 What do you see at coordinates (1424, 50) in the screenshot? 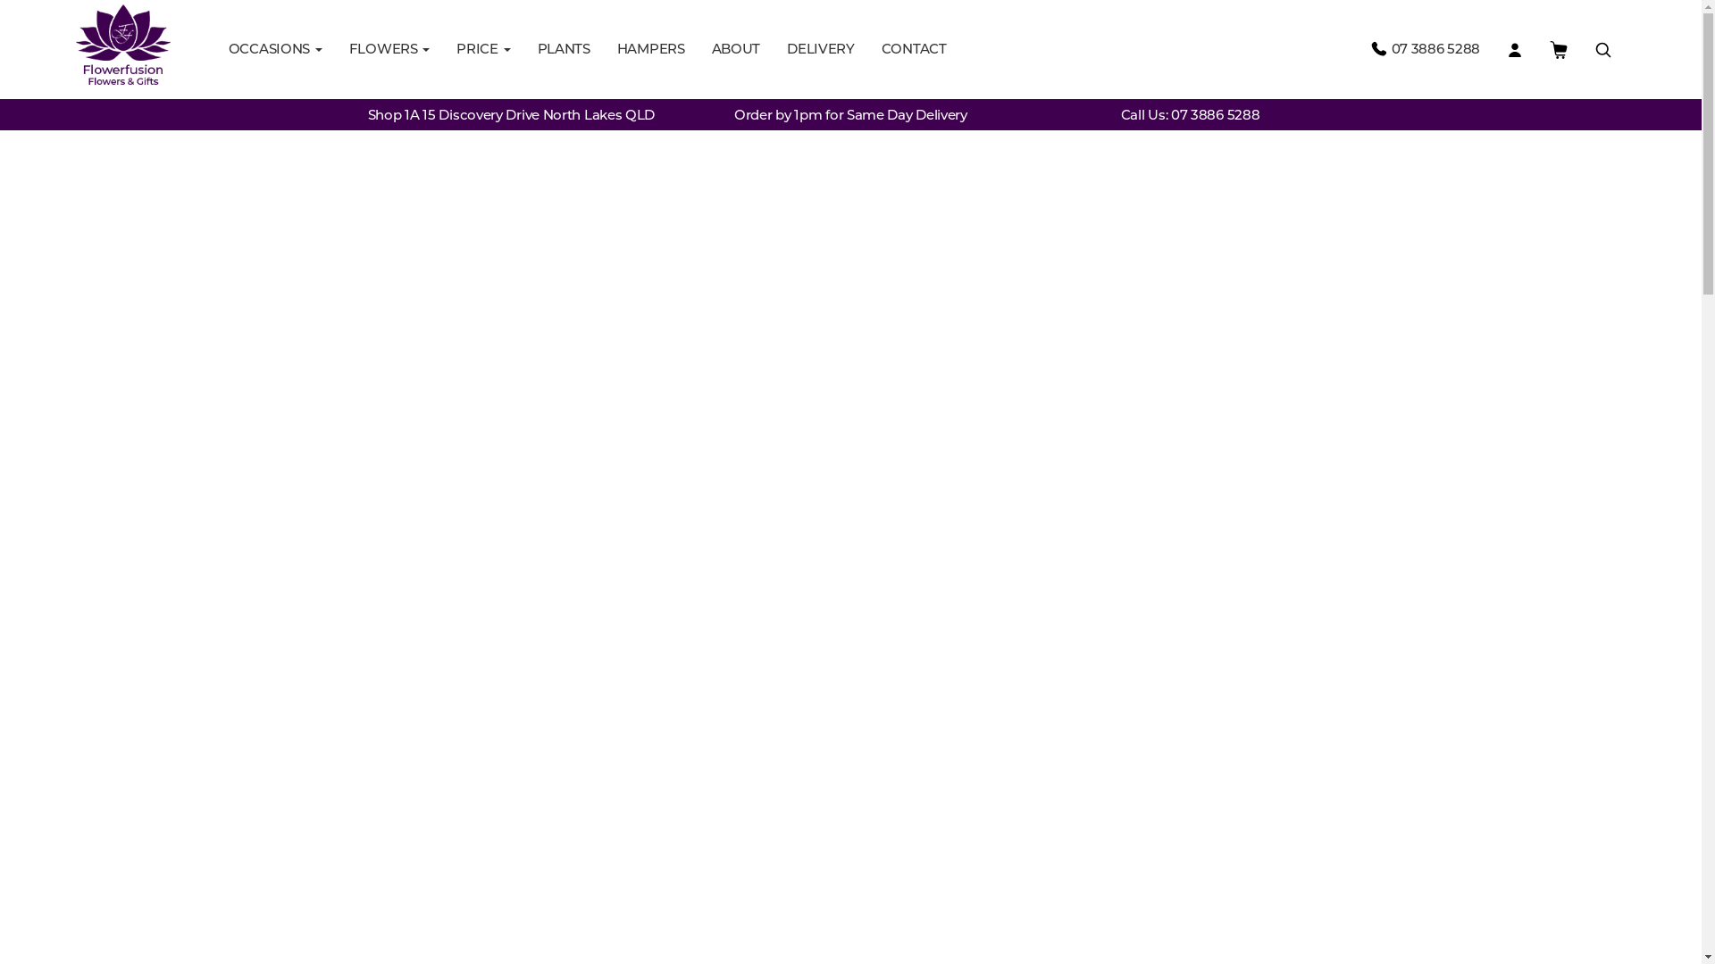
I see `07 3886 5288` at bounding box center [1424, 50].